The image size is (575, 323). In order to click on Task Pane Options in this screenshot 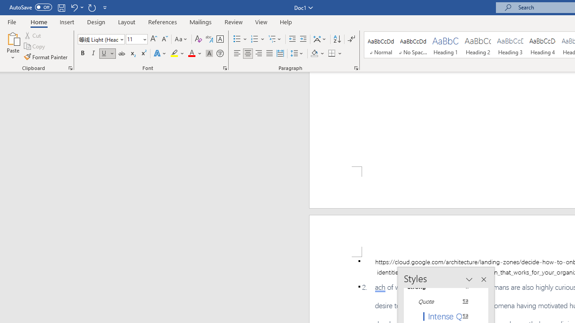, I will do `click(469, 279)`.